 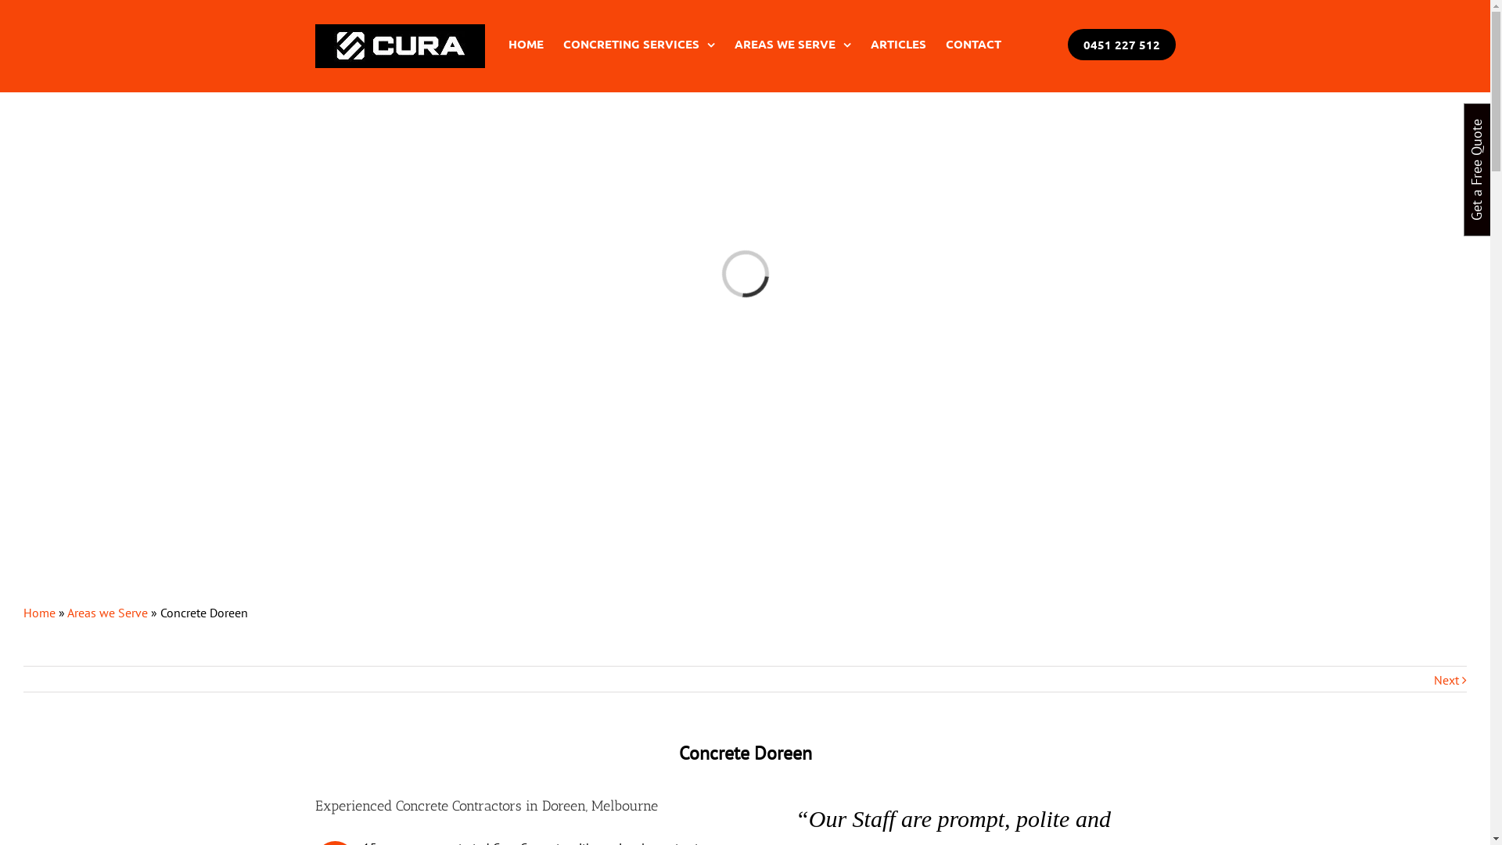 I want to click on HOME, so click(x=526, y=44).